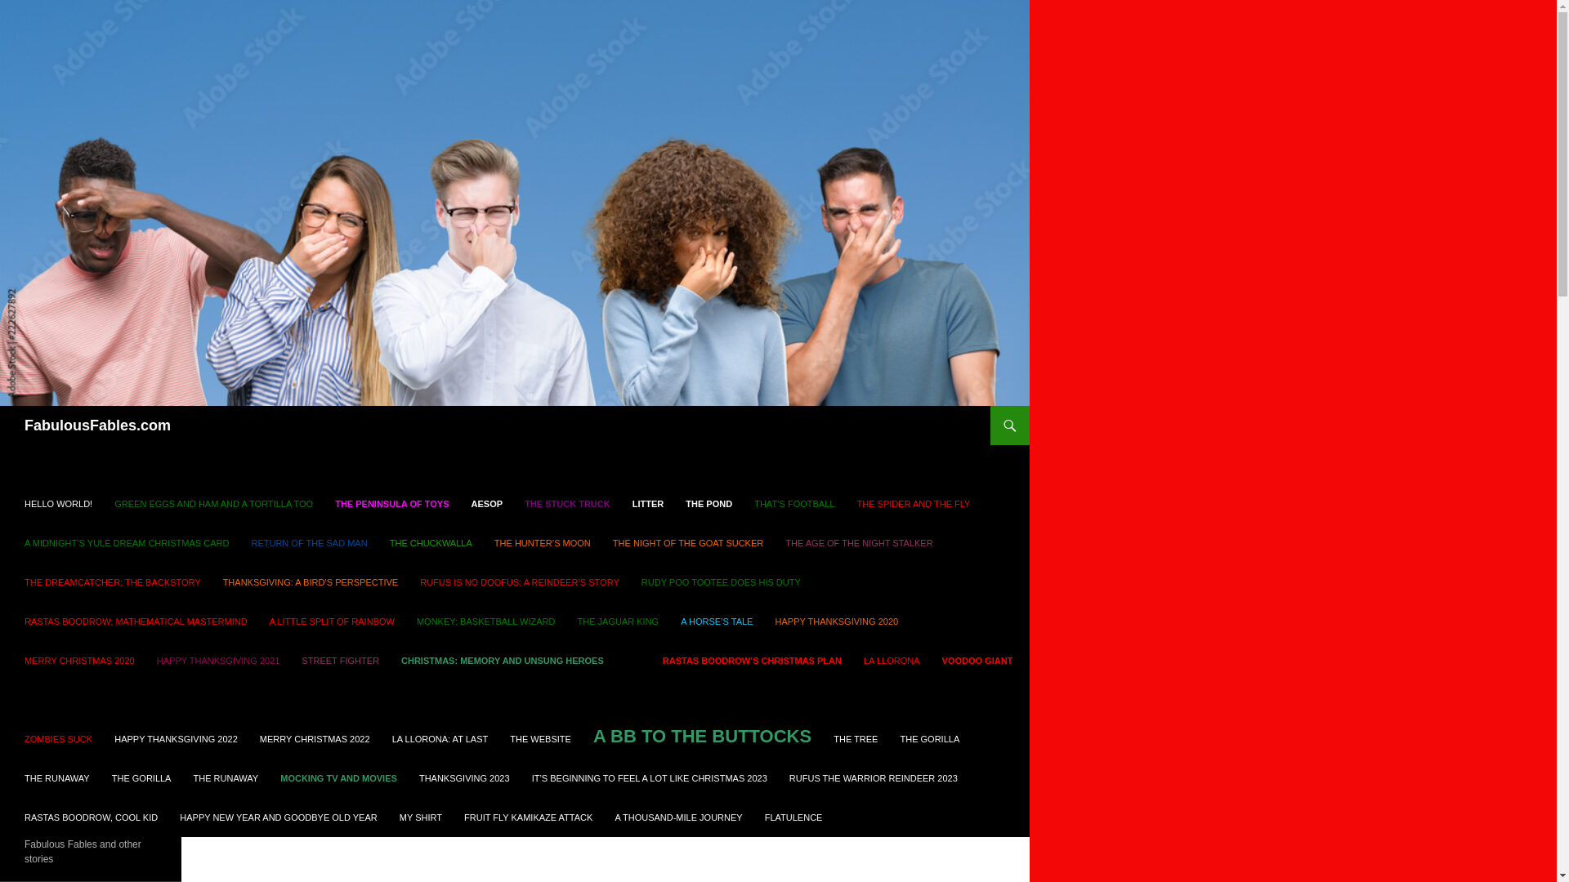 The height and width of the screenshot is (882, 1569). What do you see at coordinates (78, 670) in the screenshot?
I see `MERRY CHRISTMAS 2020` at bounding box center [78, 670].